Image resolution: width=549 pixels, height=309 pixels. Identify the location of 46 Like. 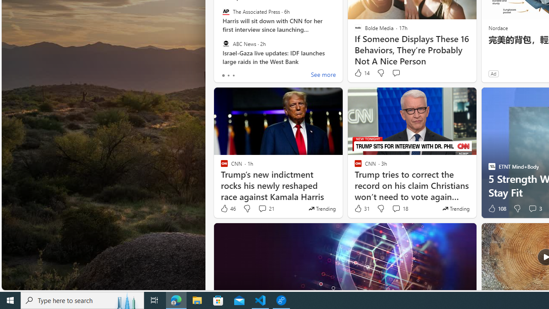
(228, 209).